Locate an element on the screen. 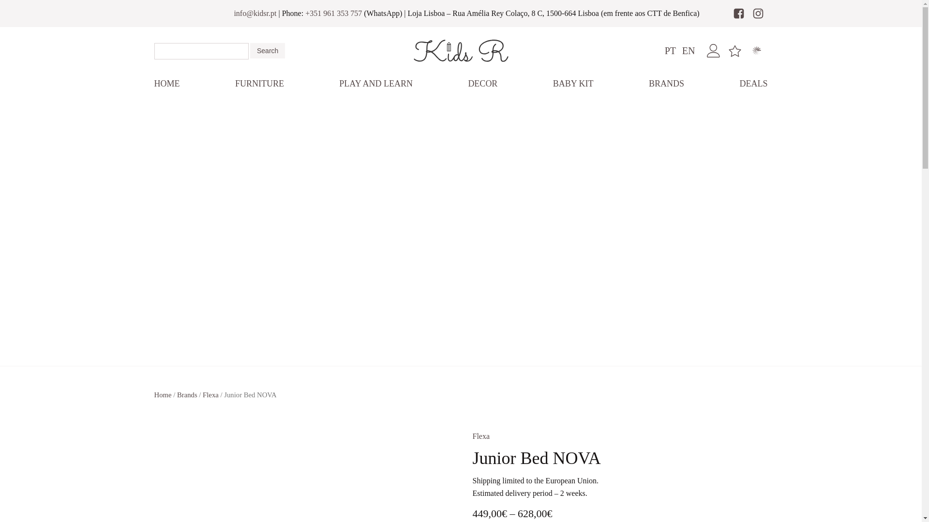  HOME is located at coordinates (166, 84).